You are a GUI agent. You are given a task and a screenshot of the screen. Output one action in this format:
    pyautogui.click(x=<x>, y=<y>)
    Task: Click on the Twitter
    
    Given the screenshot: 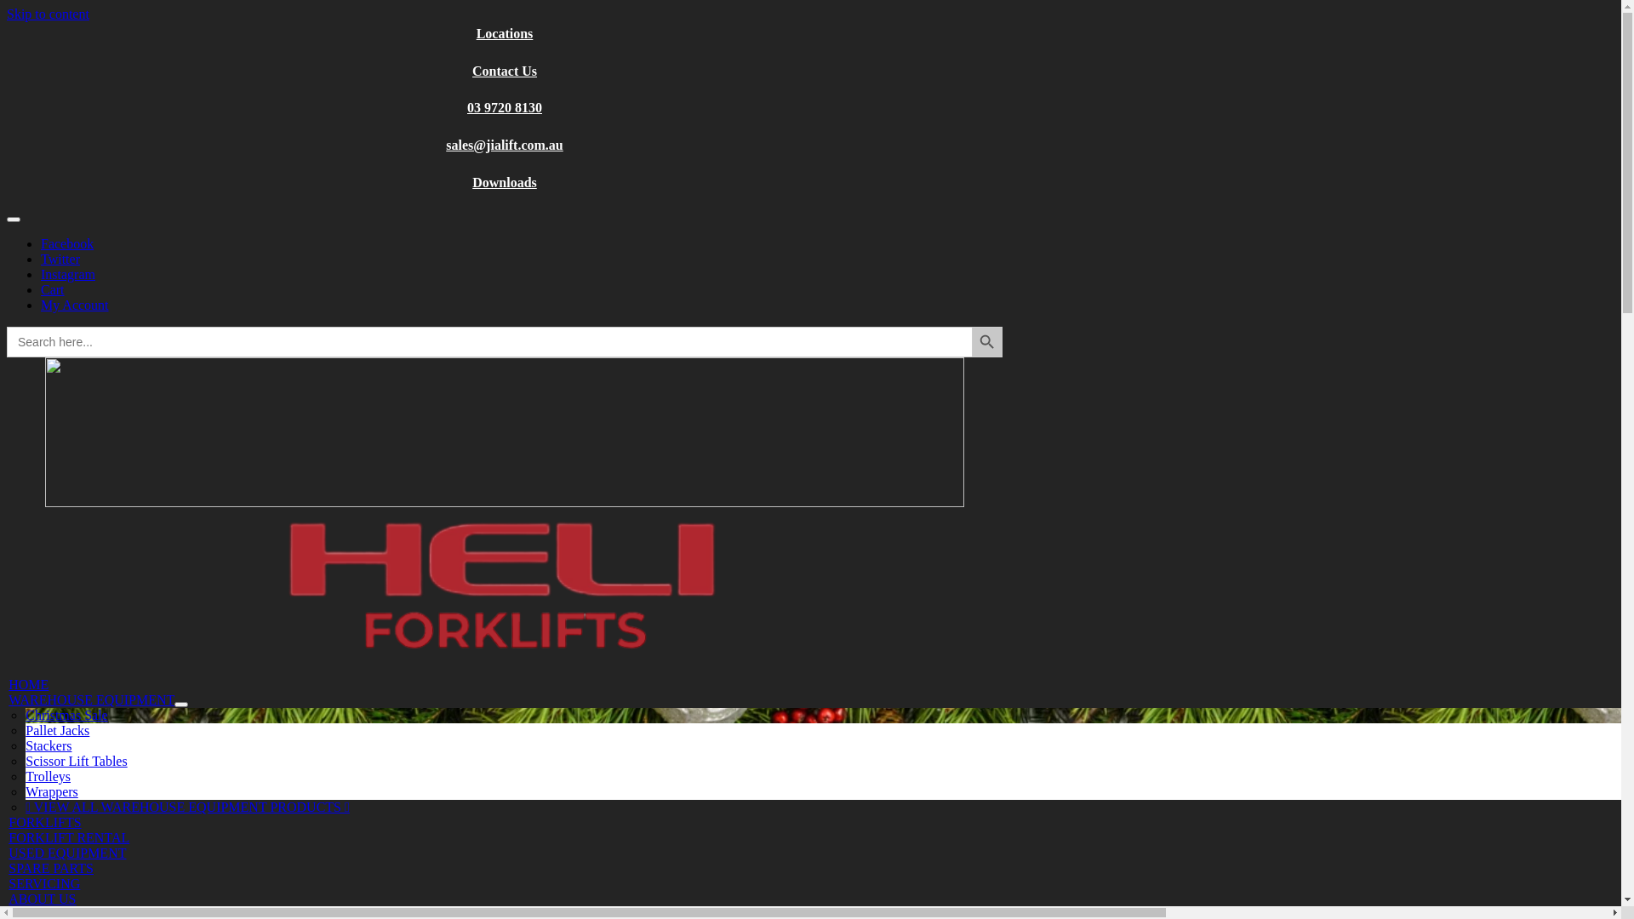 What is the action you would take?
    pyautogui.click(x=60, y=259)
    